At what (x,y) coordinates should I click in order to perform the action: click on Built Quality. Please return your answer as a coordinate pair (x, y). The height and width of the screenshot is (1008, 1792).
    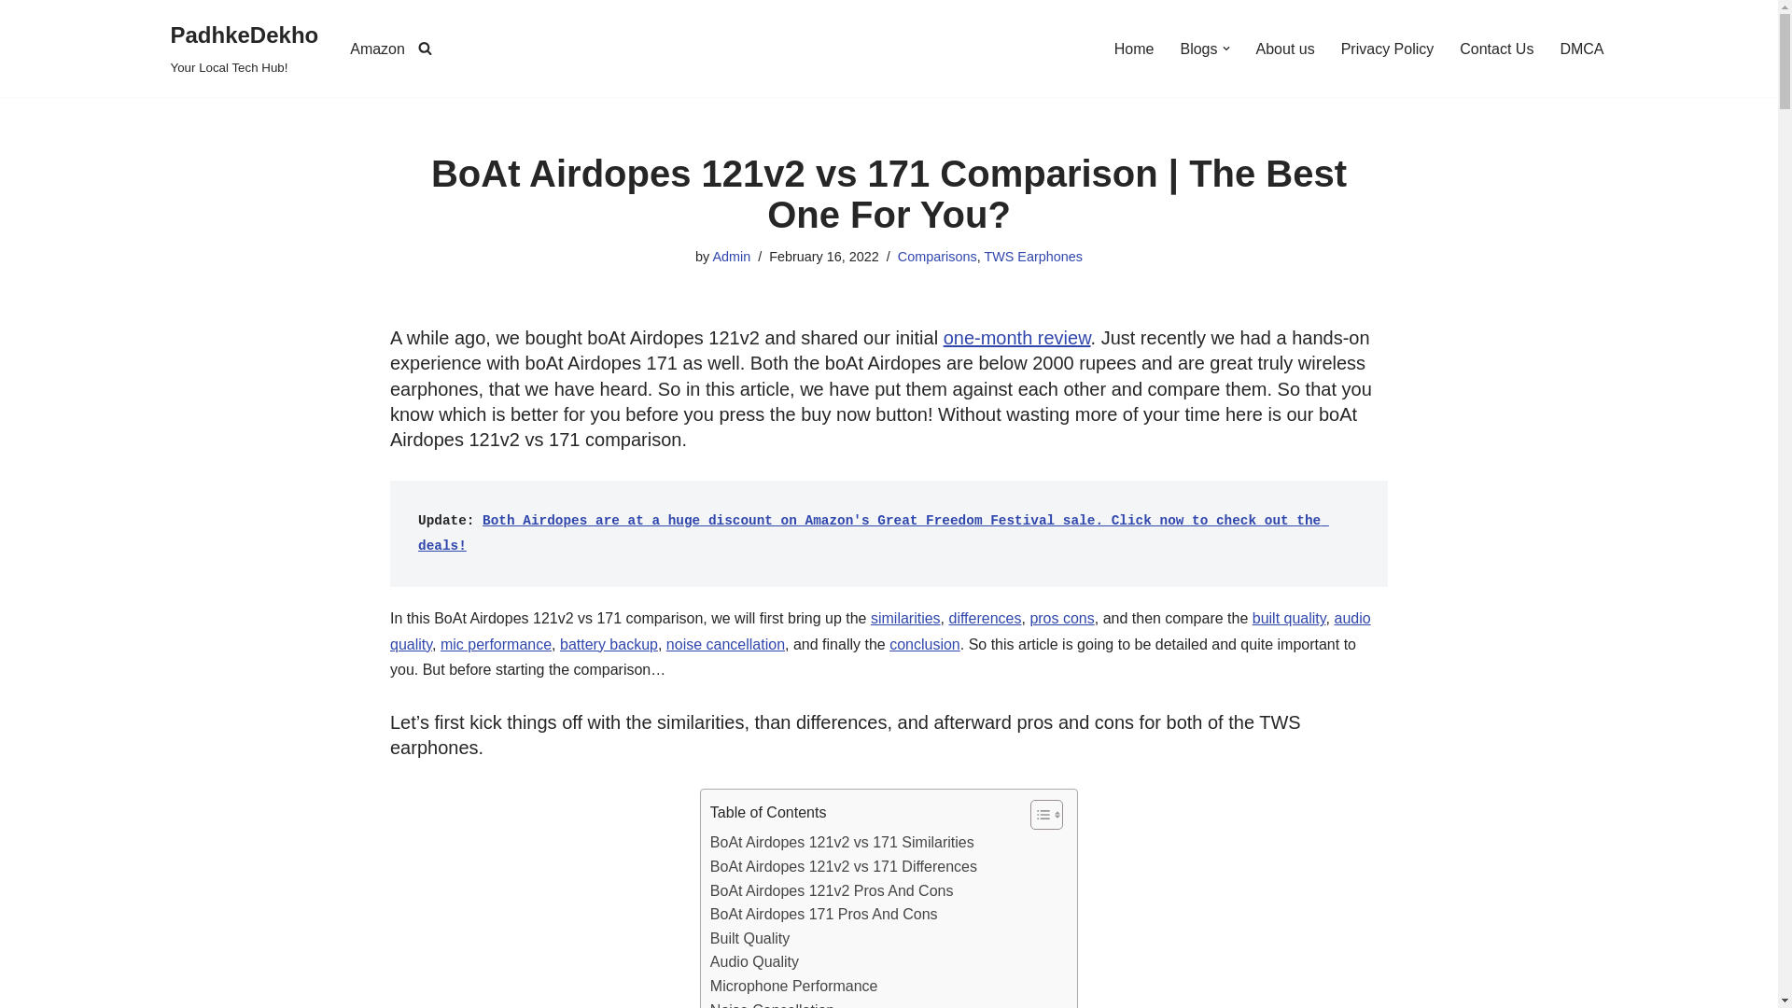
    Looking at the image, I should click on (14, 39).